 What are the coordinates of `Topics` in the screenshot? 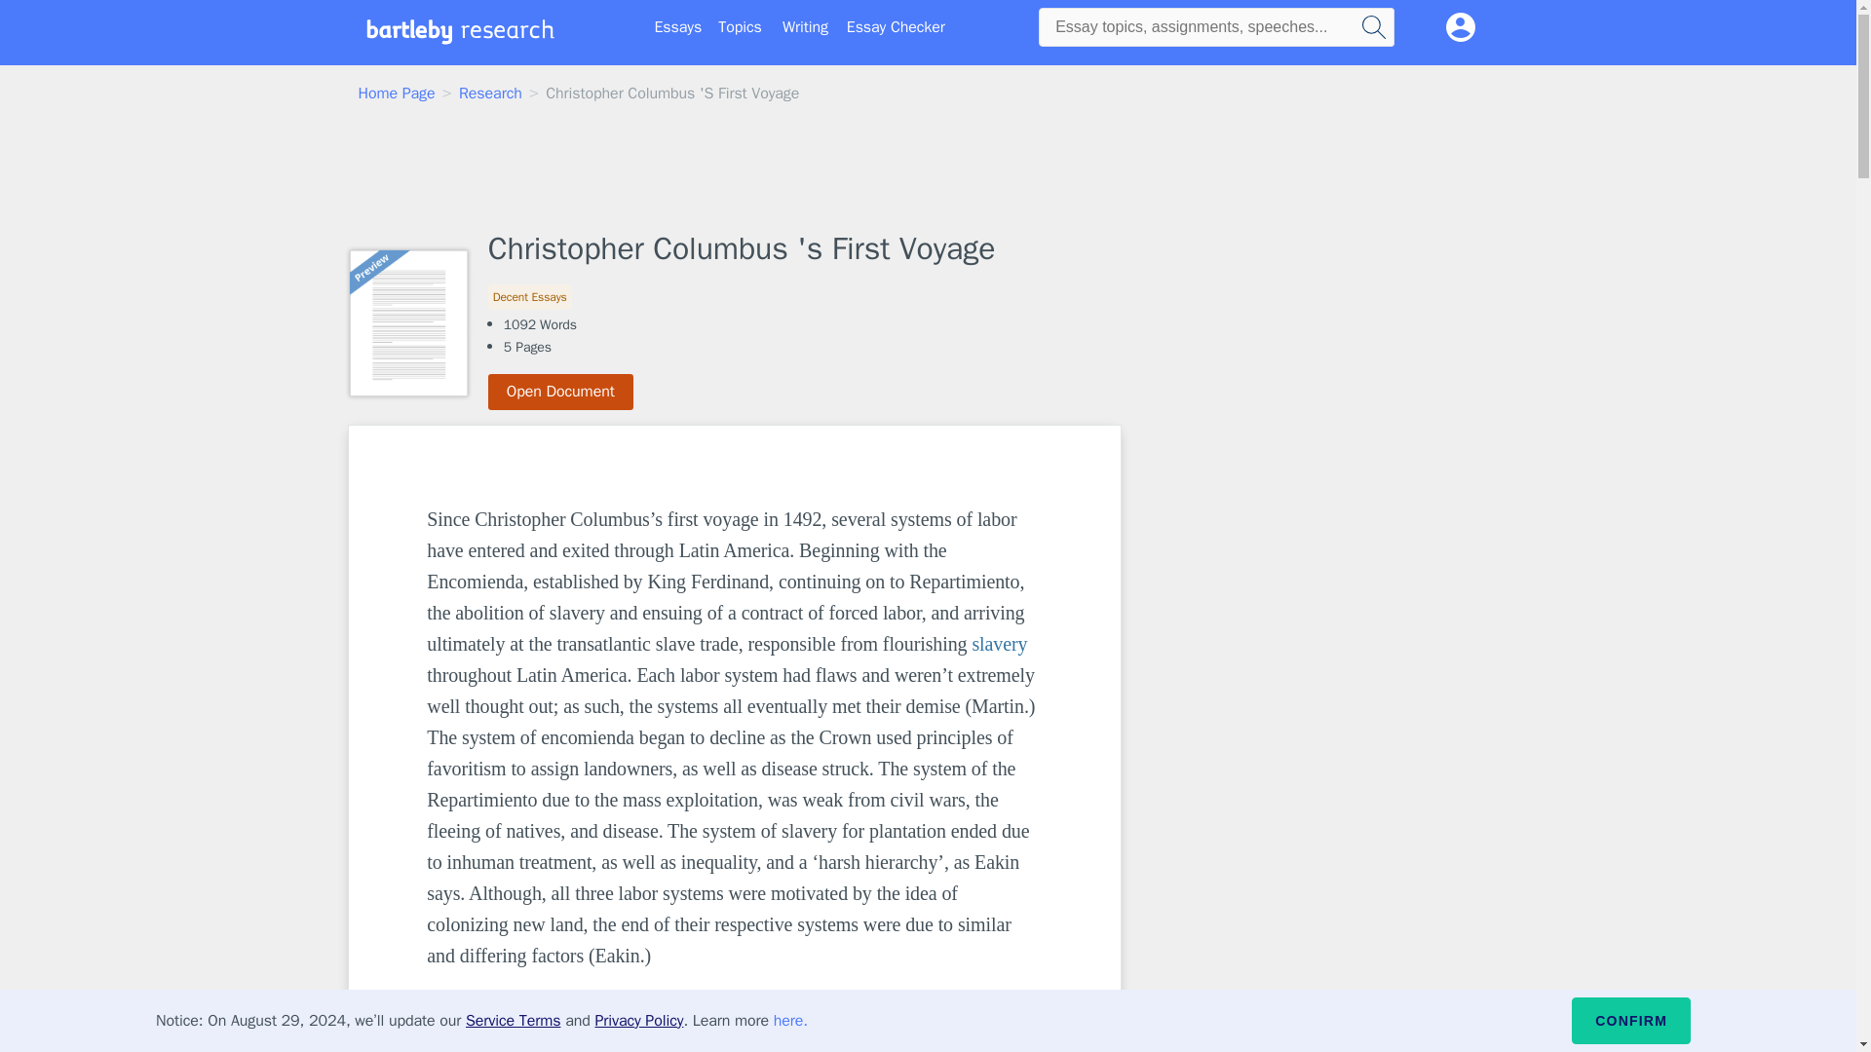 It's located at (740, 27).